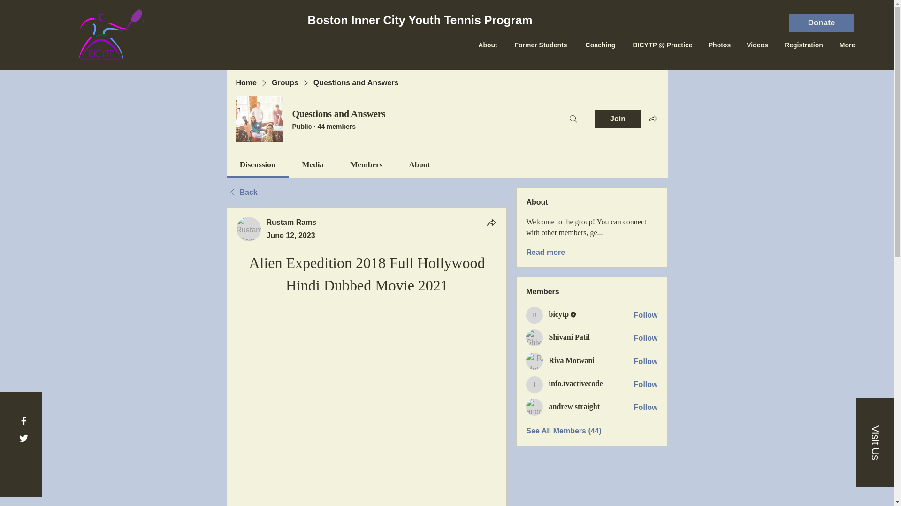 Image resolution: width=901 pixels, height=506 pixels. I want to click on Shivani Patil, so click(569, 336).